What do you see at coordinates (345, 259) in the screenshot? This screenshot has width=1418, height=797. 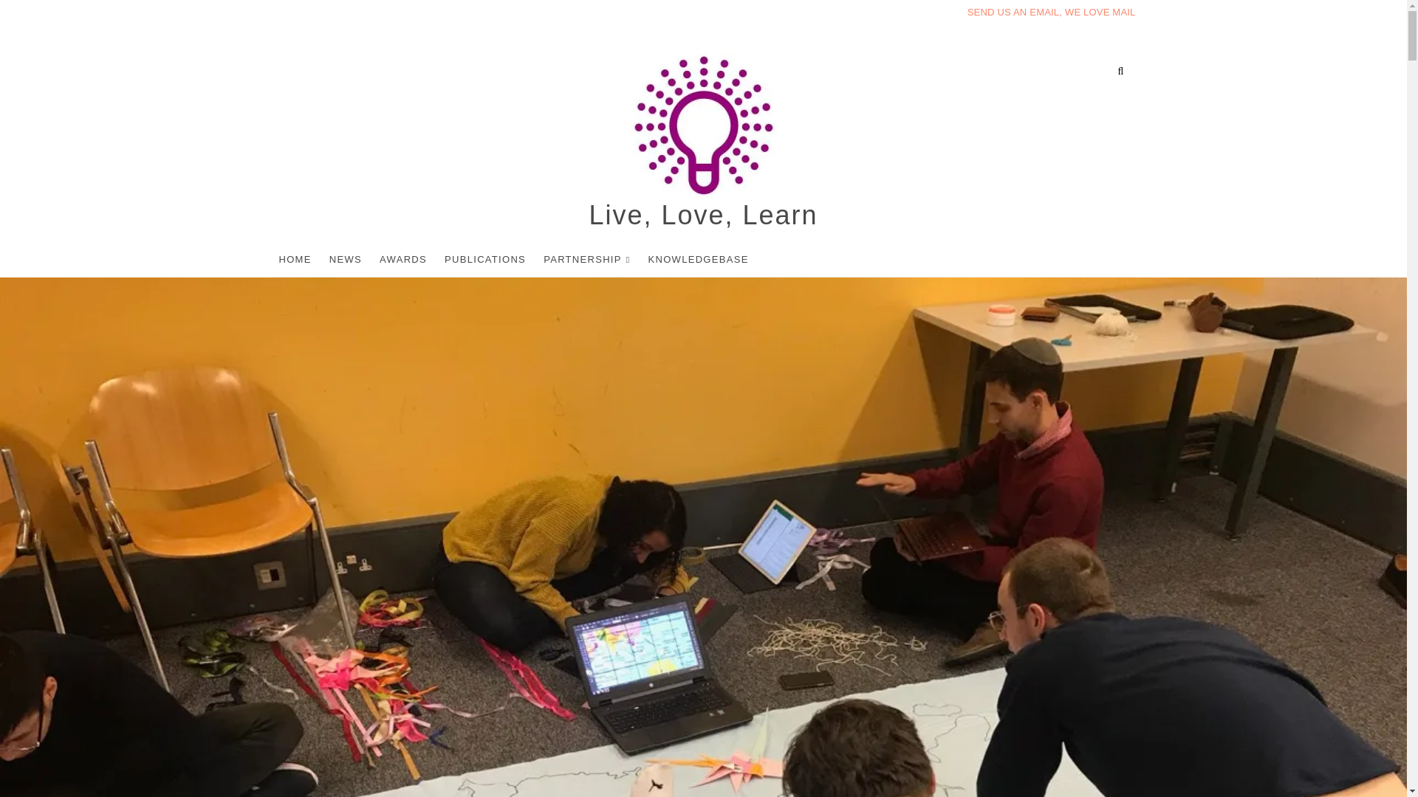 I see `NEWS` at bounding box center [345, 259].